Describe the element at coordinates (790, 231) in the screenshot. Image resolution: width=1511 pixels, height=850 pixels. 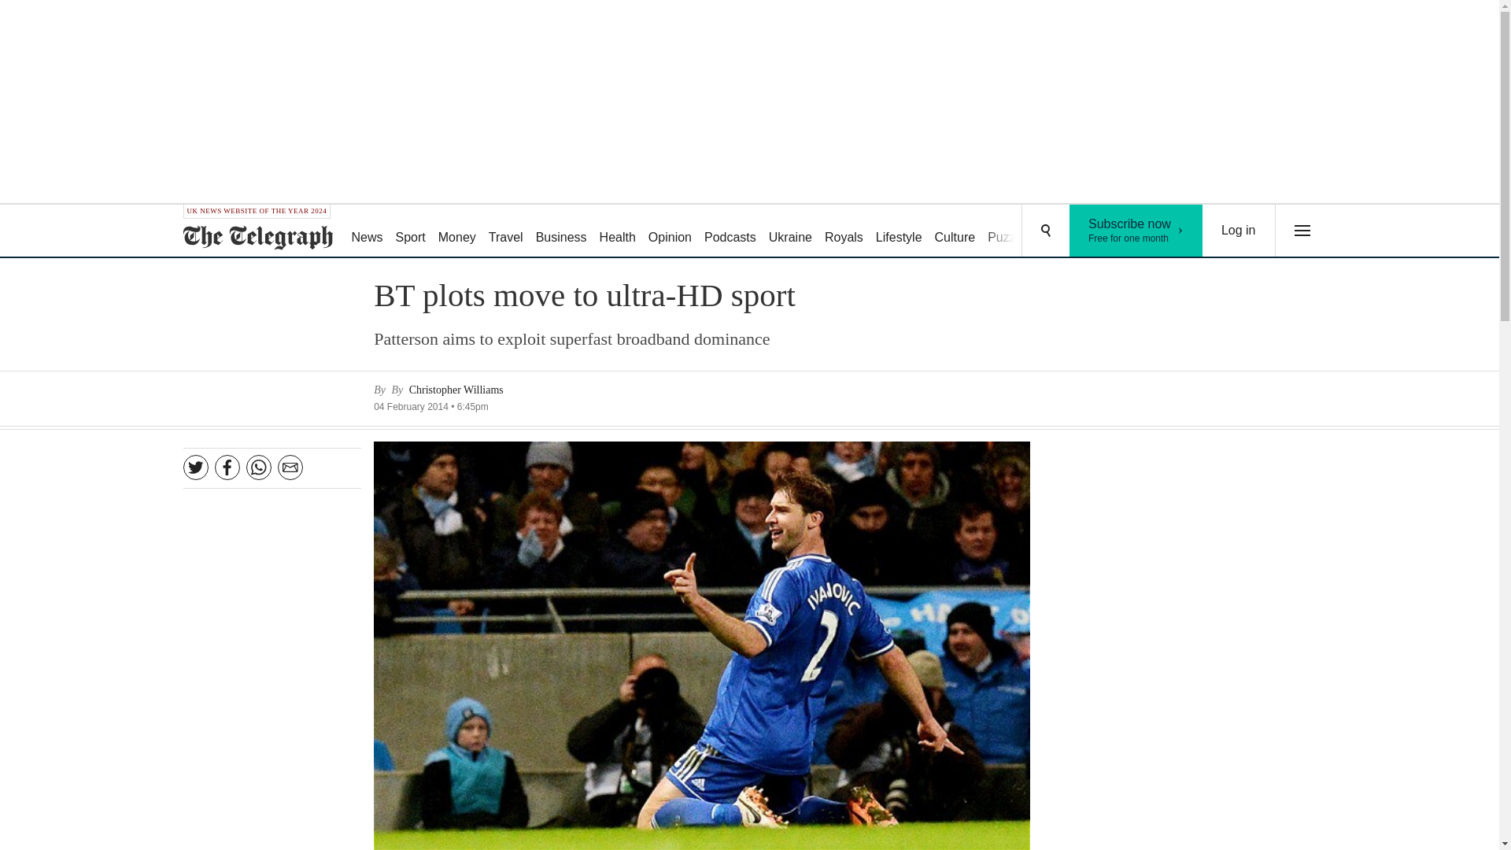
I see `Ukraine` at that location.